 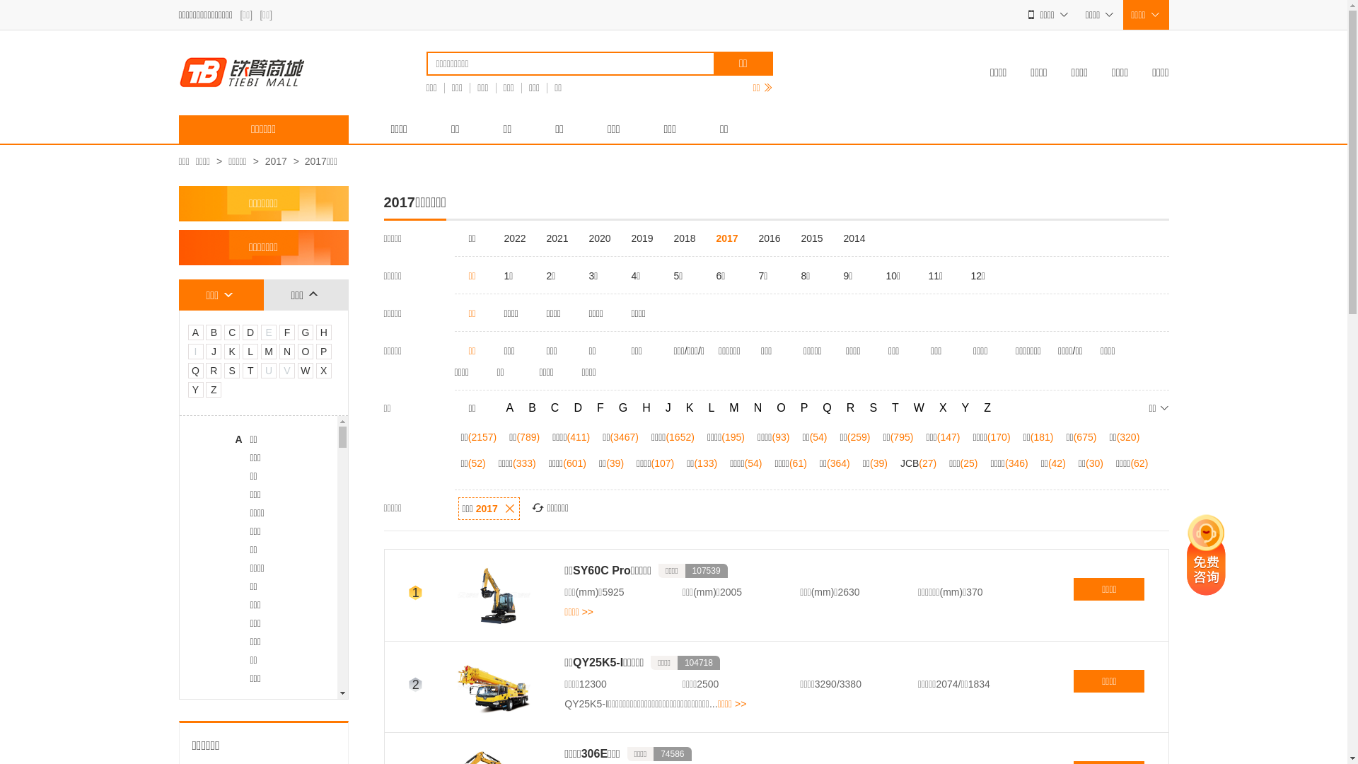 I want to click on Z, so click(x=987, y=408).